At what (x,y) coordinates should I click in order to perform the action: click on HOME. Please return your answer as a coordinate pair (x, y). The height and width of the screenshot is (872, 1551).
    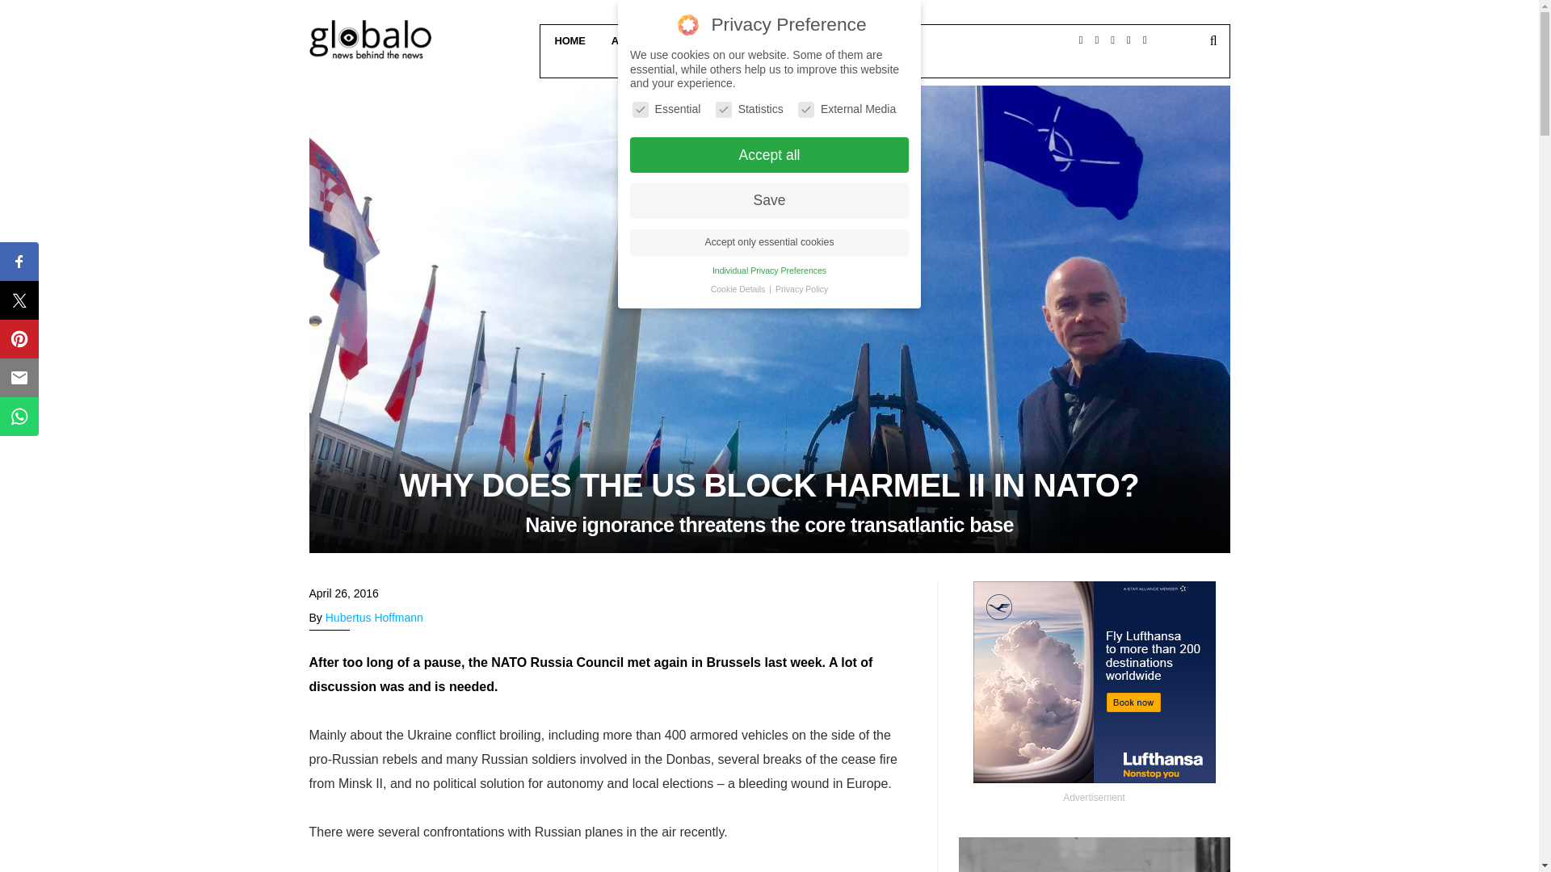
    Looking at the image, I should click on (567, 40).